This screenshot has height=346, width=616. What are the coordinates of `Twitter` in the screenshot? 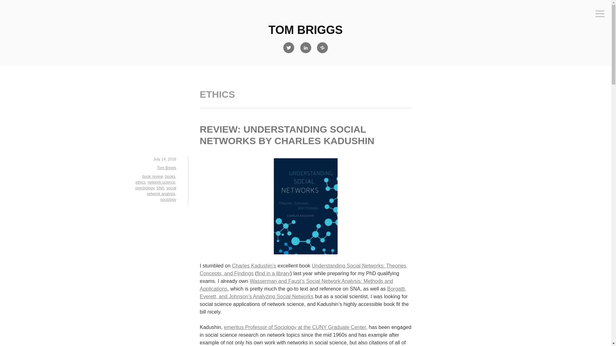 It's located at (288, 47).